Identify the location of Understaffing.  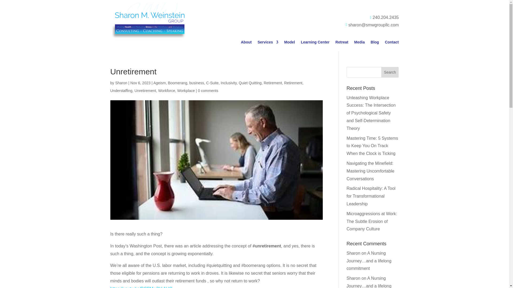
(121, 90).